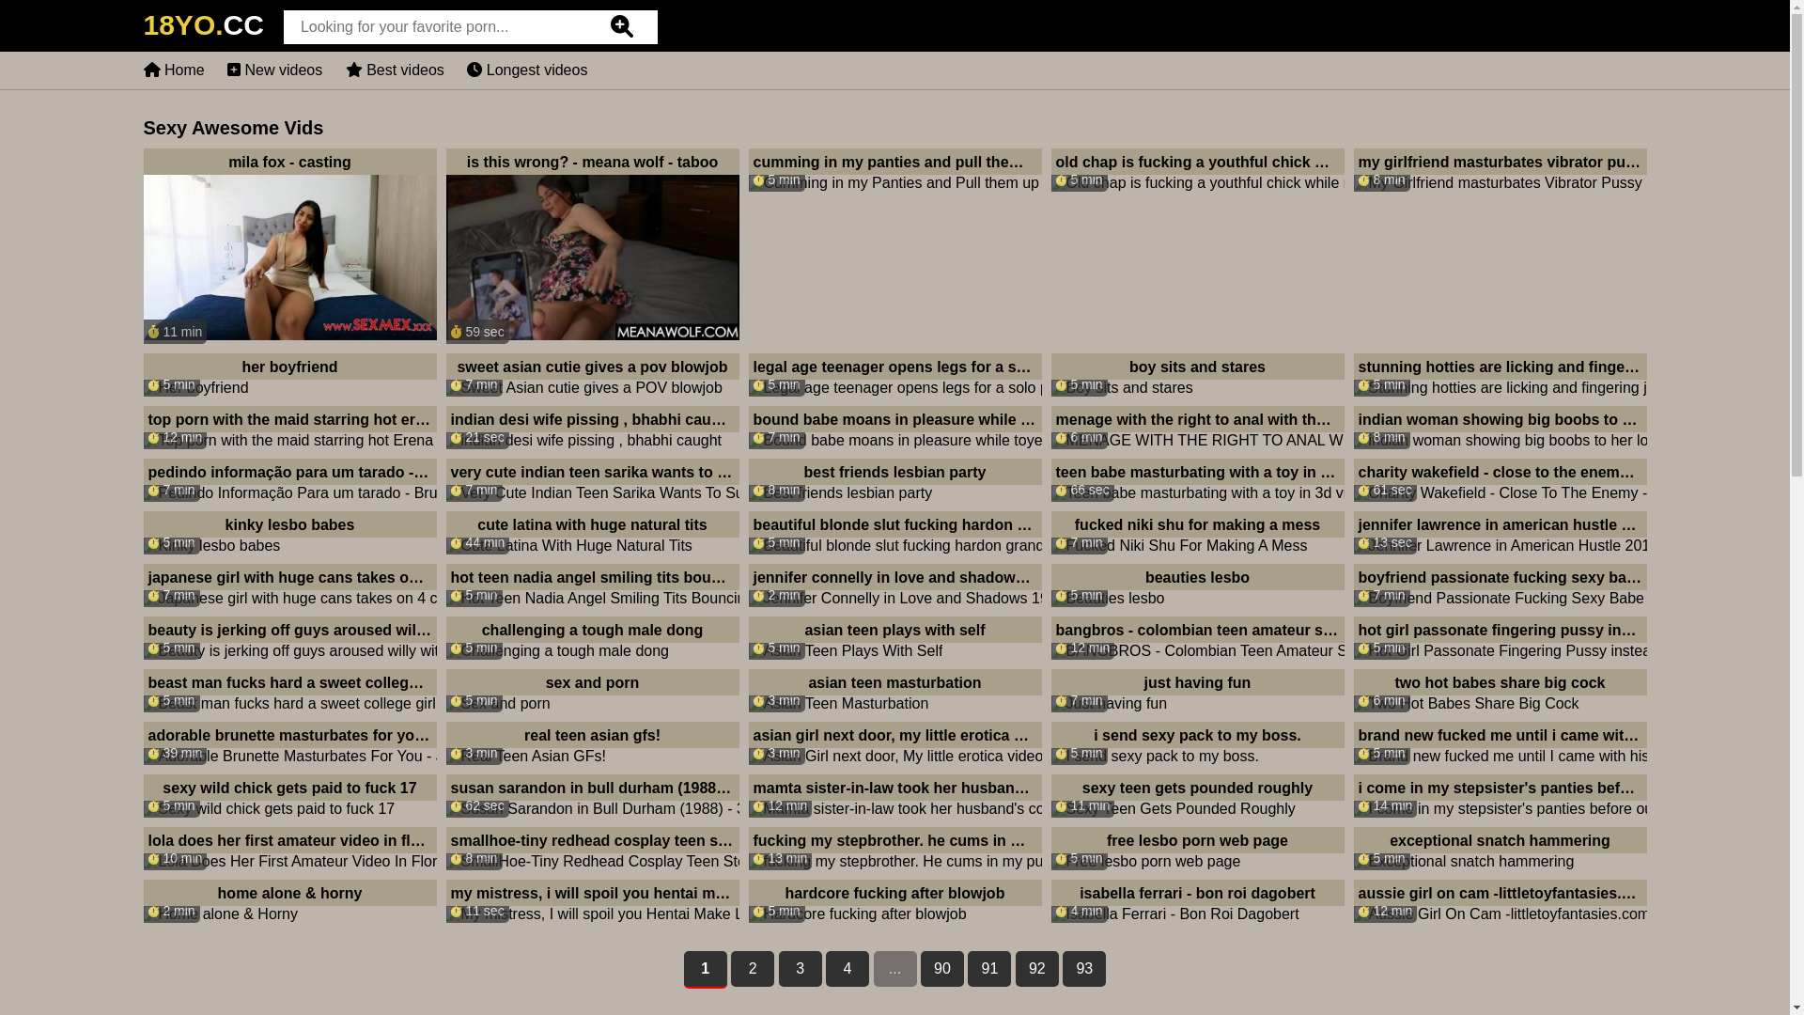 The image size is (1804, 1015). Describe the element at coordinates (1197, 849) in the screenshot. I see `5 min
free lesbo porn web page` at that location.